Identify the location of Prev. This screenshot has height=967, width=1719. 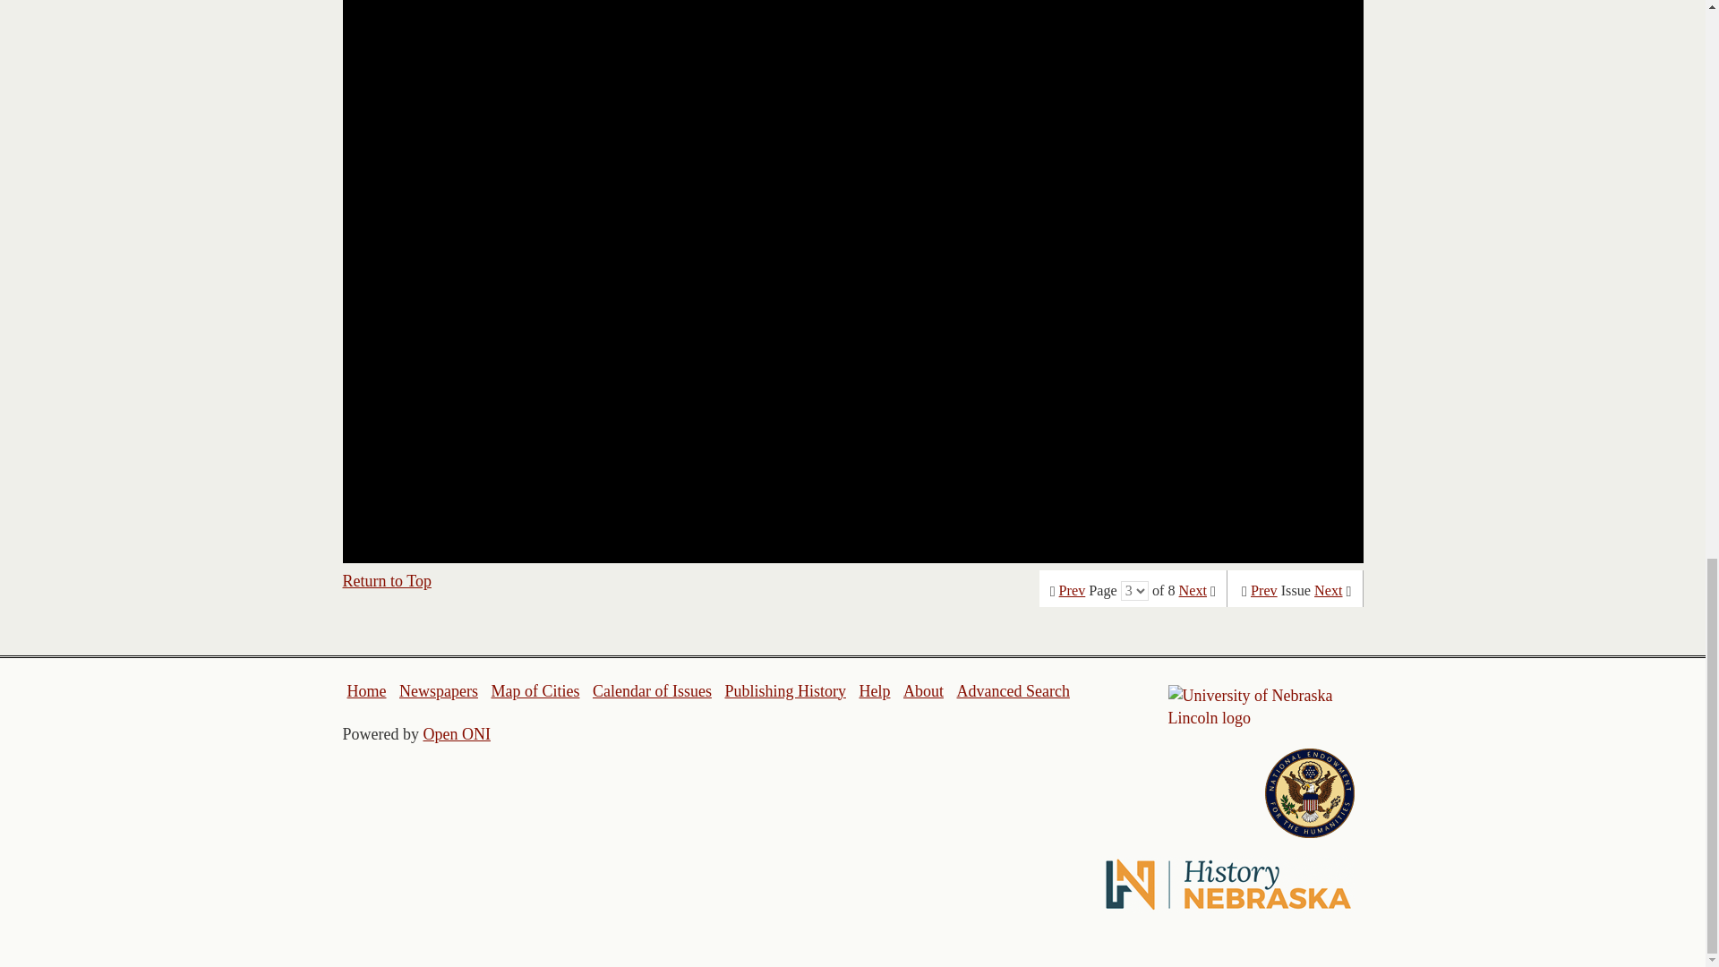
(1073, 591).